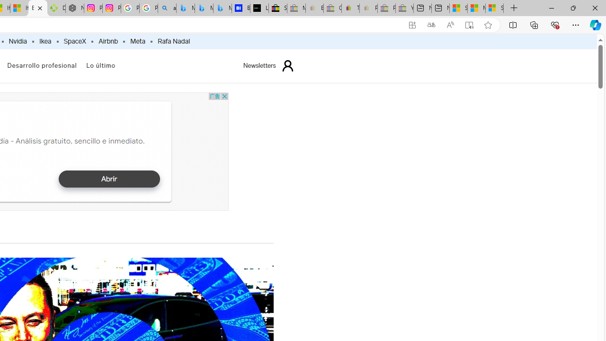 This screenshot has height=341, width=606. I want to click on Meta, so click(138, 42).